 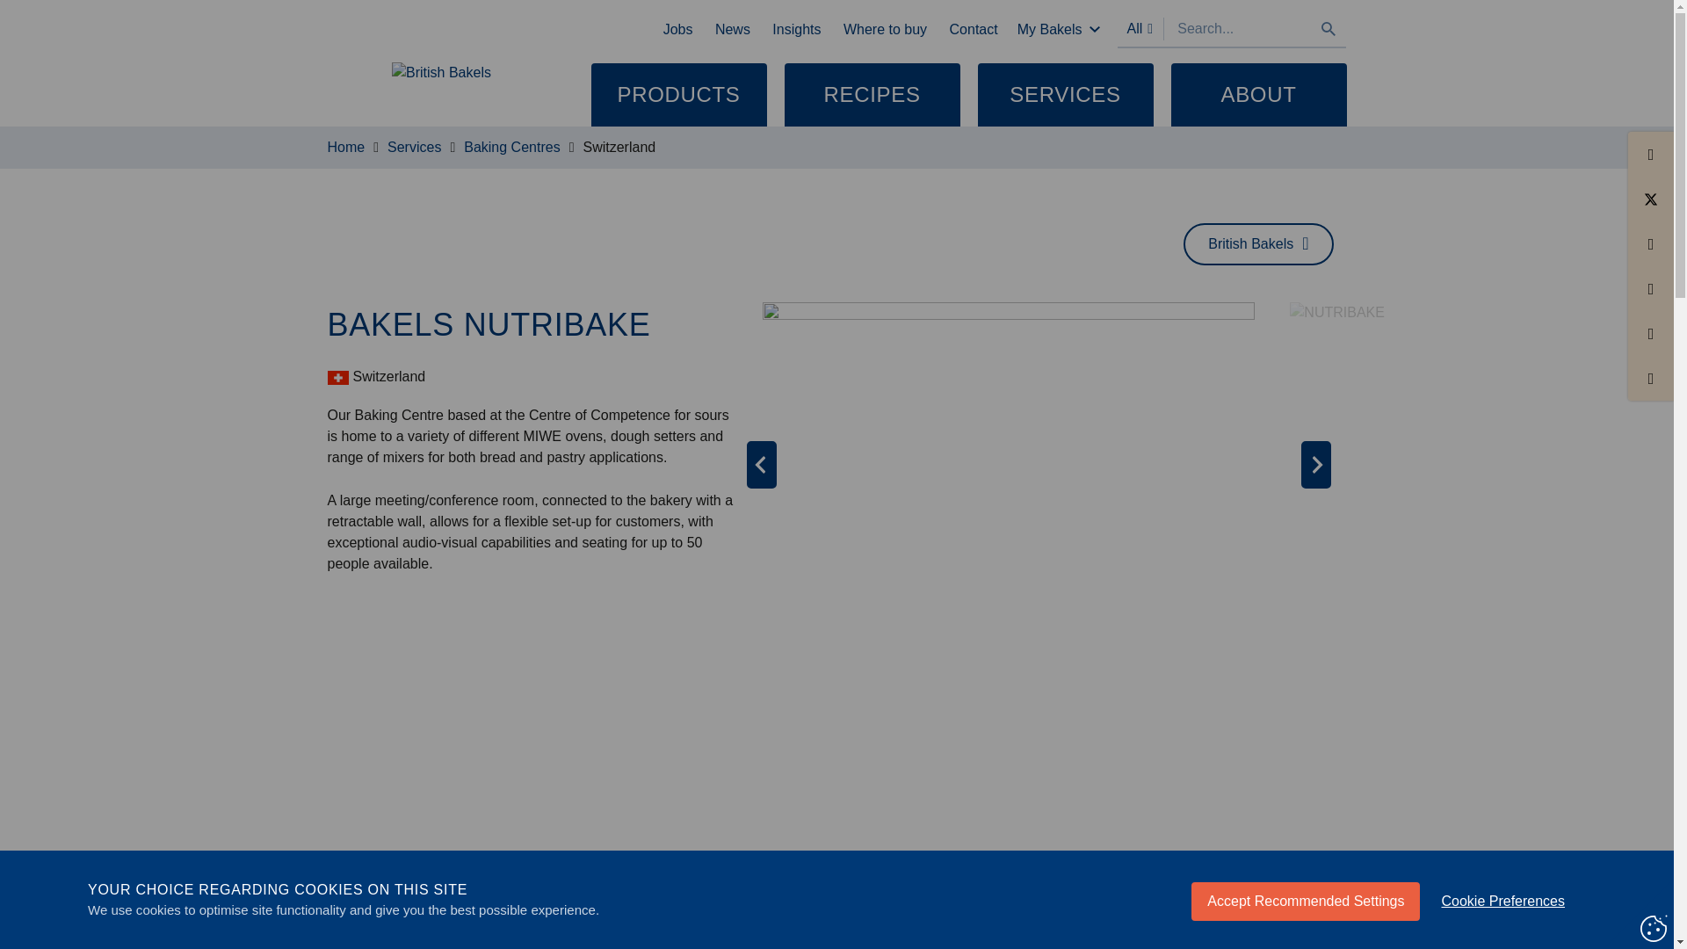 What do you see at coordinates (974, 30) in the screenshot?
I see `Contact` at bounding box center [974, 30].